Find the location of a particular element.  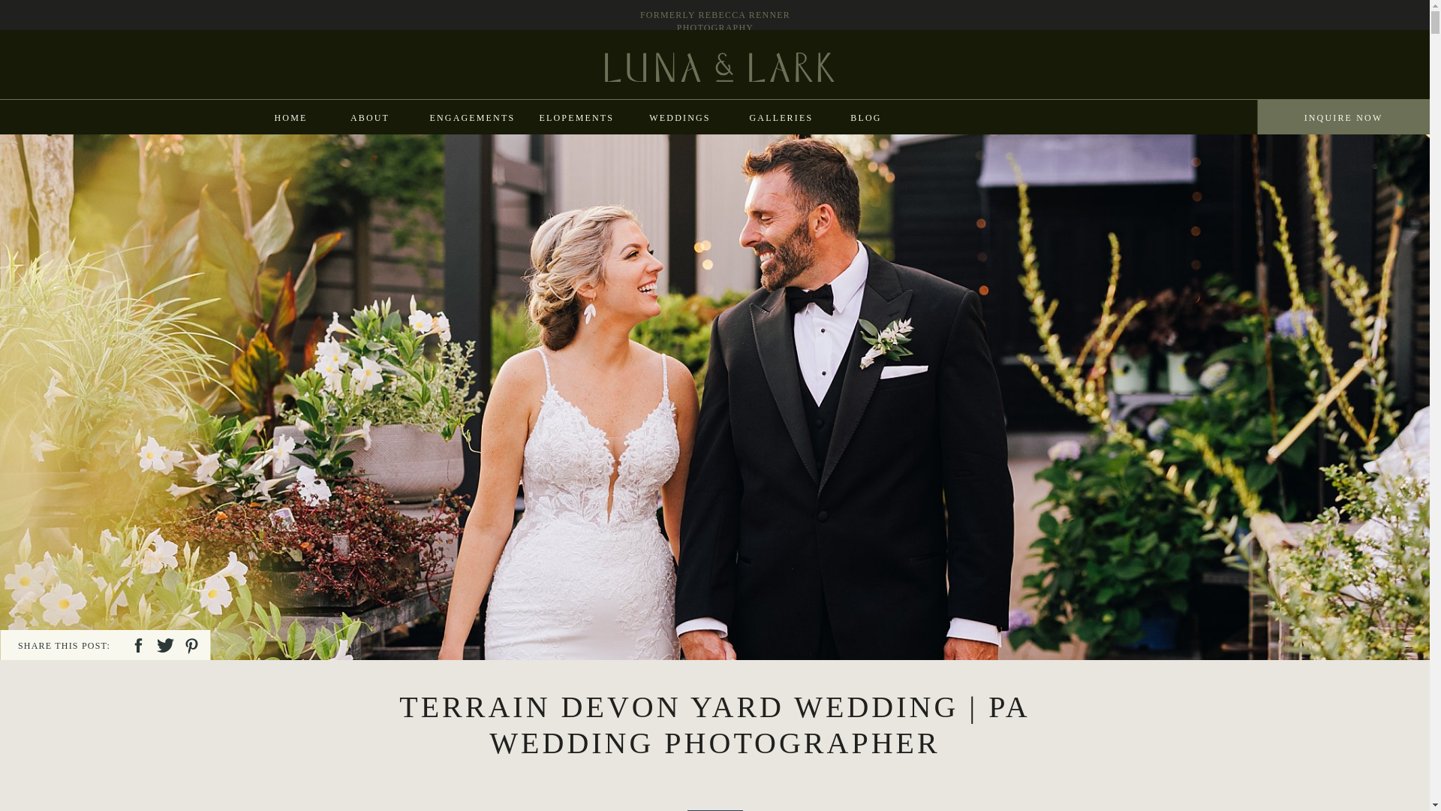

BLOG is located at coordinates (865, 117).